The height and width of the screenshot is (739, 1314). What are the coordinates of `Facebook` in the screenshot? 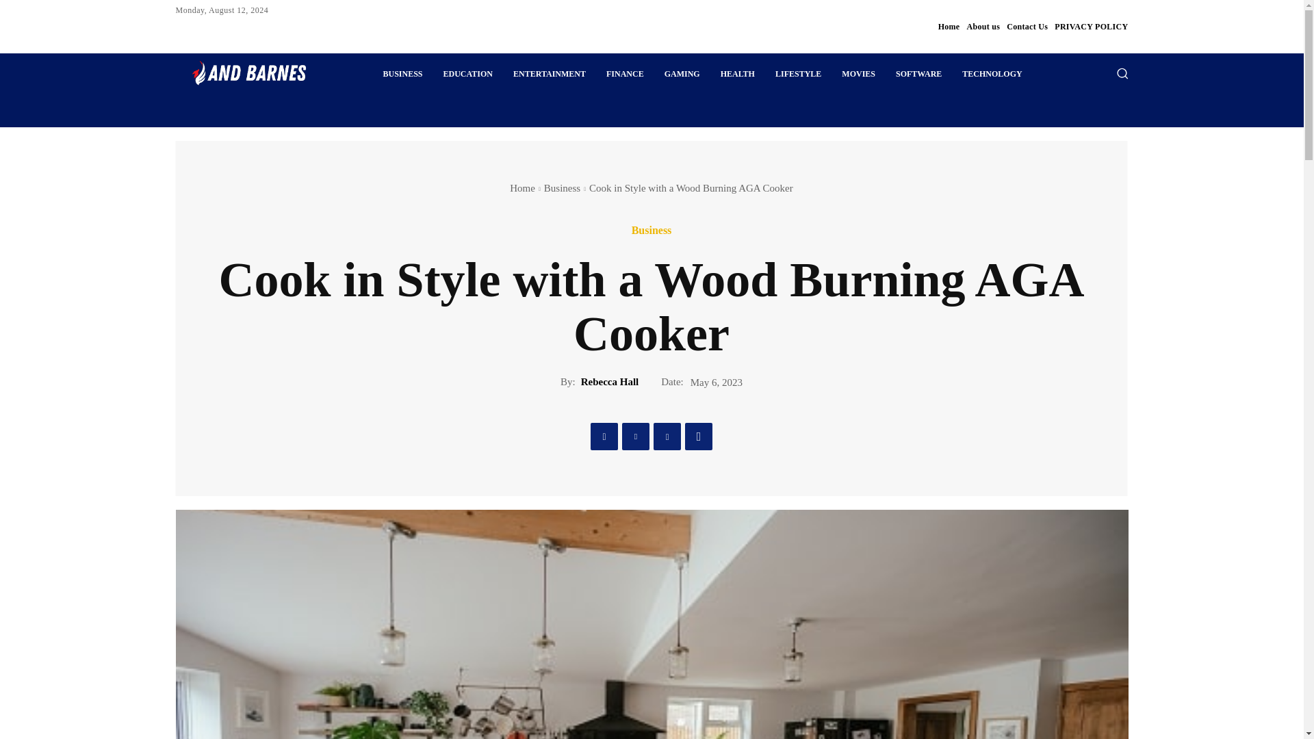 It's located at (604, 436).